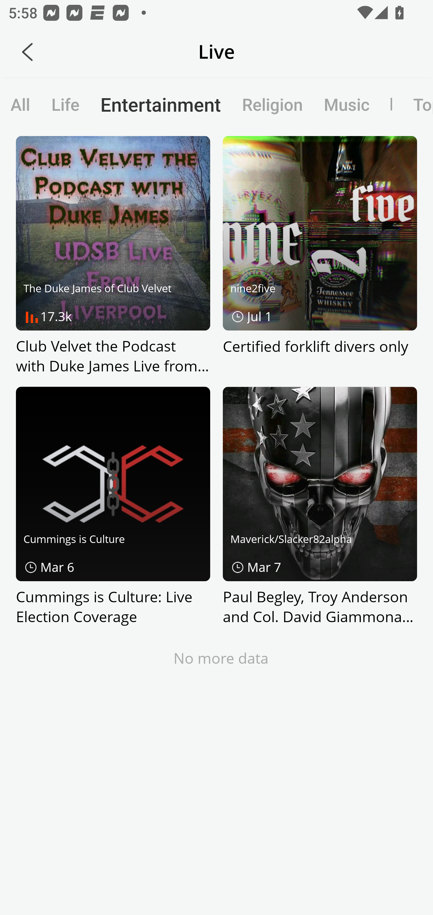 The image size is (433, 915). What do you see at coordinates (27, 52) in the screenshot?
I see `Back` at bounding box center [27, 52].